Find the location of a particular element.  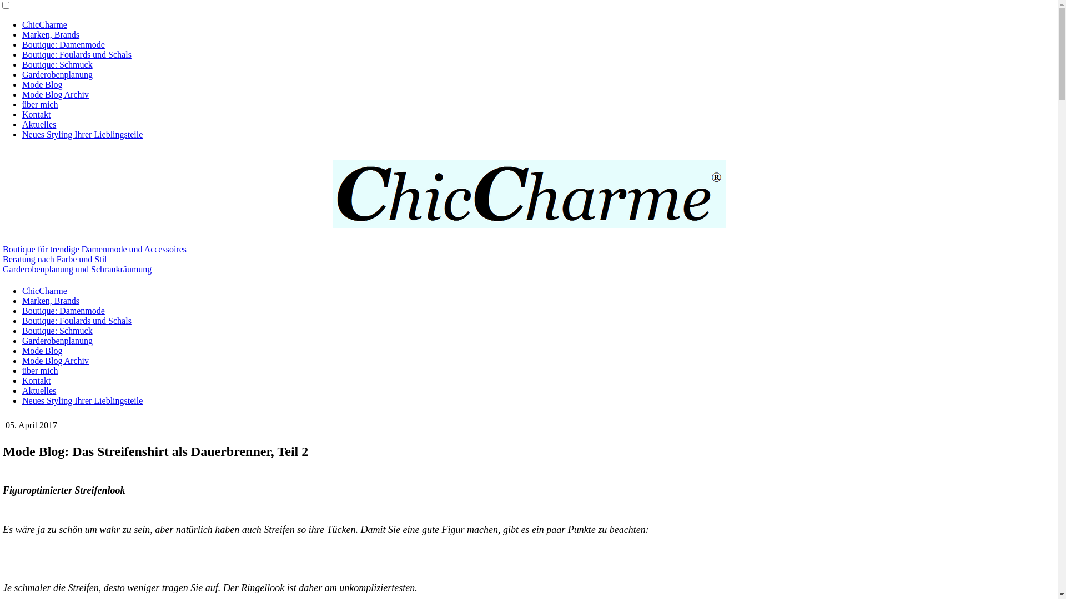

Aktuelles is located at coordinates (39, 390).